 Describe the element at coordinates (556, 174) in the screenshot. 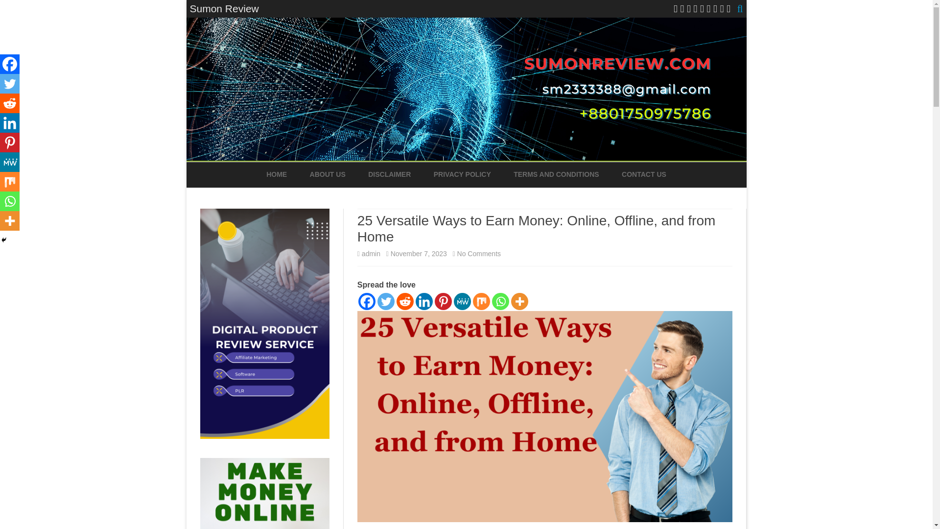

I see `TERMS AND CONDITIONS` at that location.